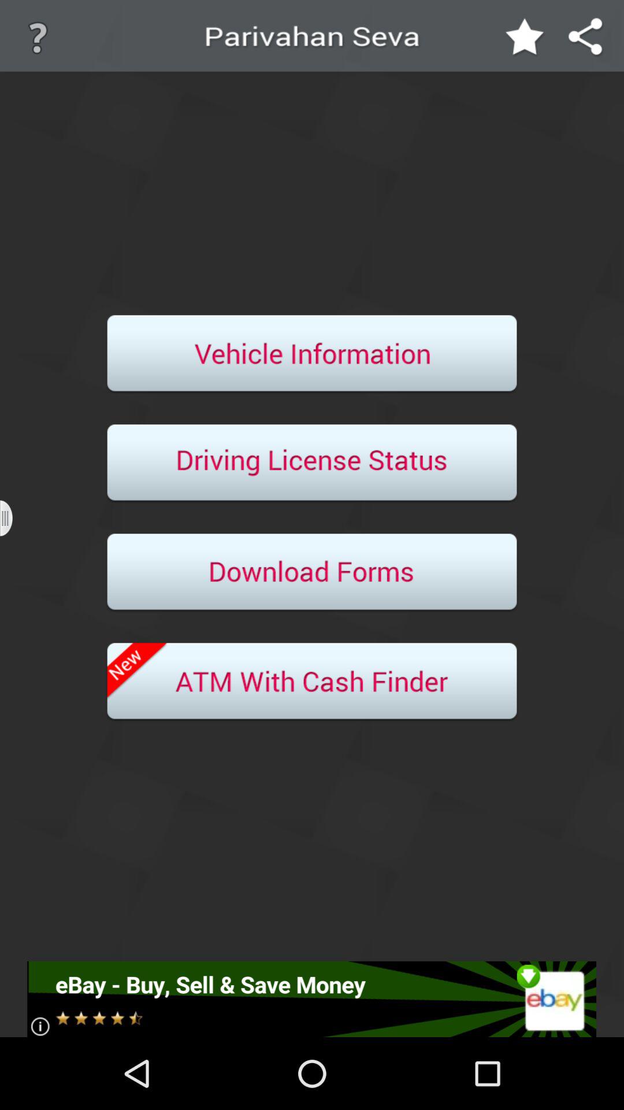  What do you see at coordinates (312, 999) in the screenshot?
I see `advertisement click` at bounding box center [312, 999].